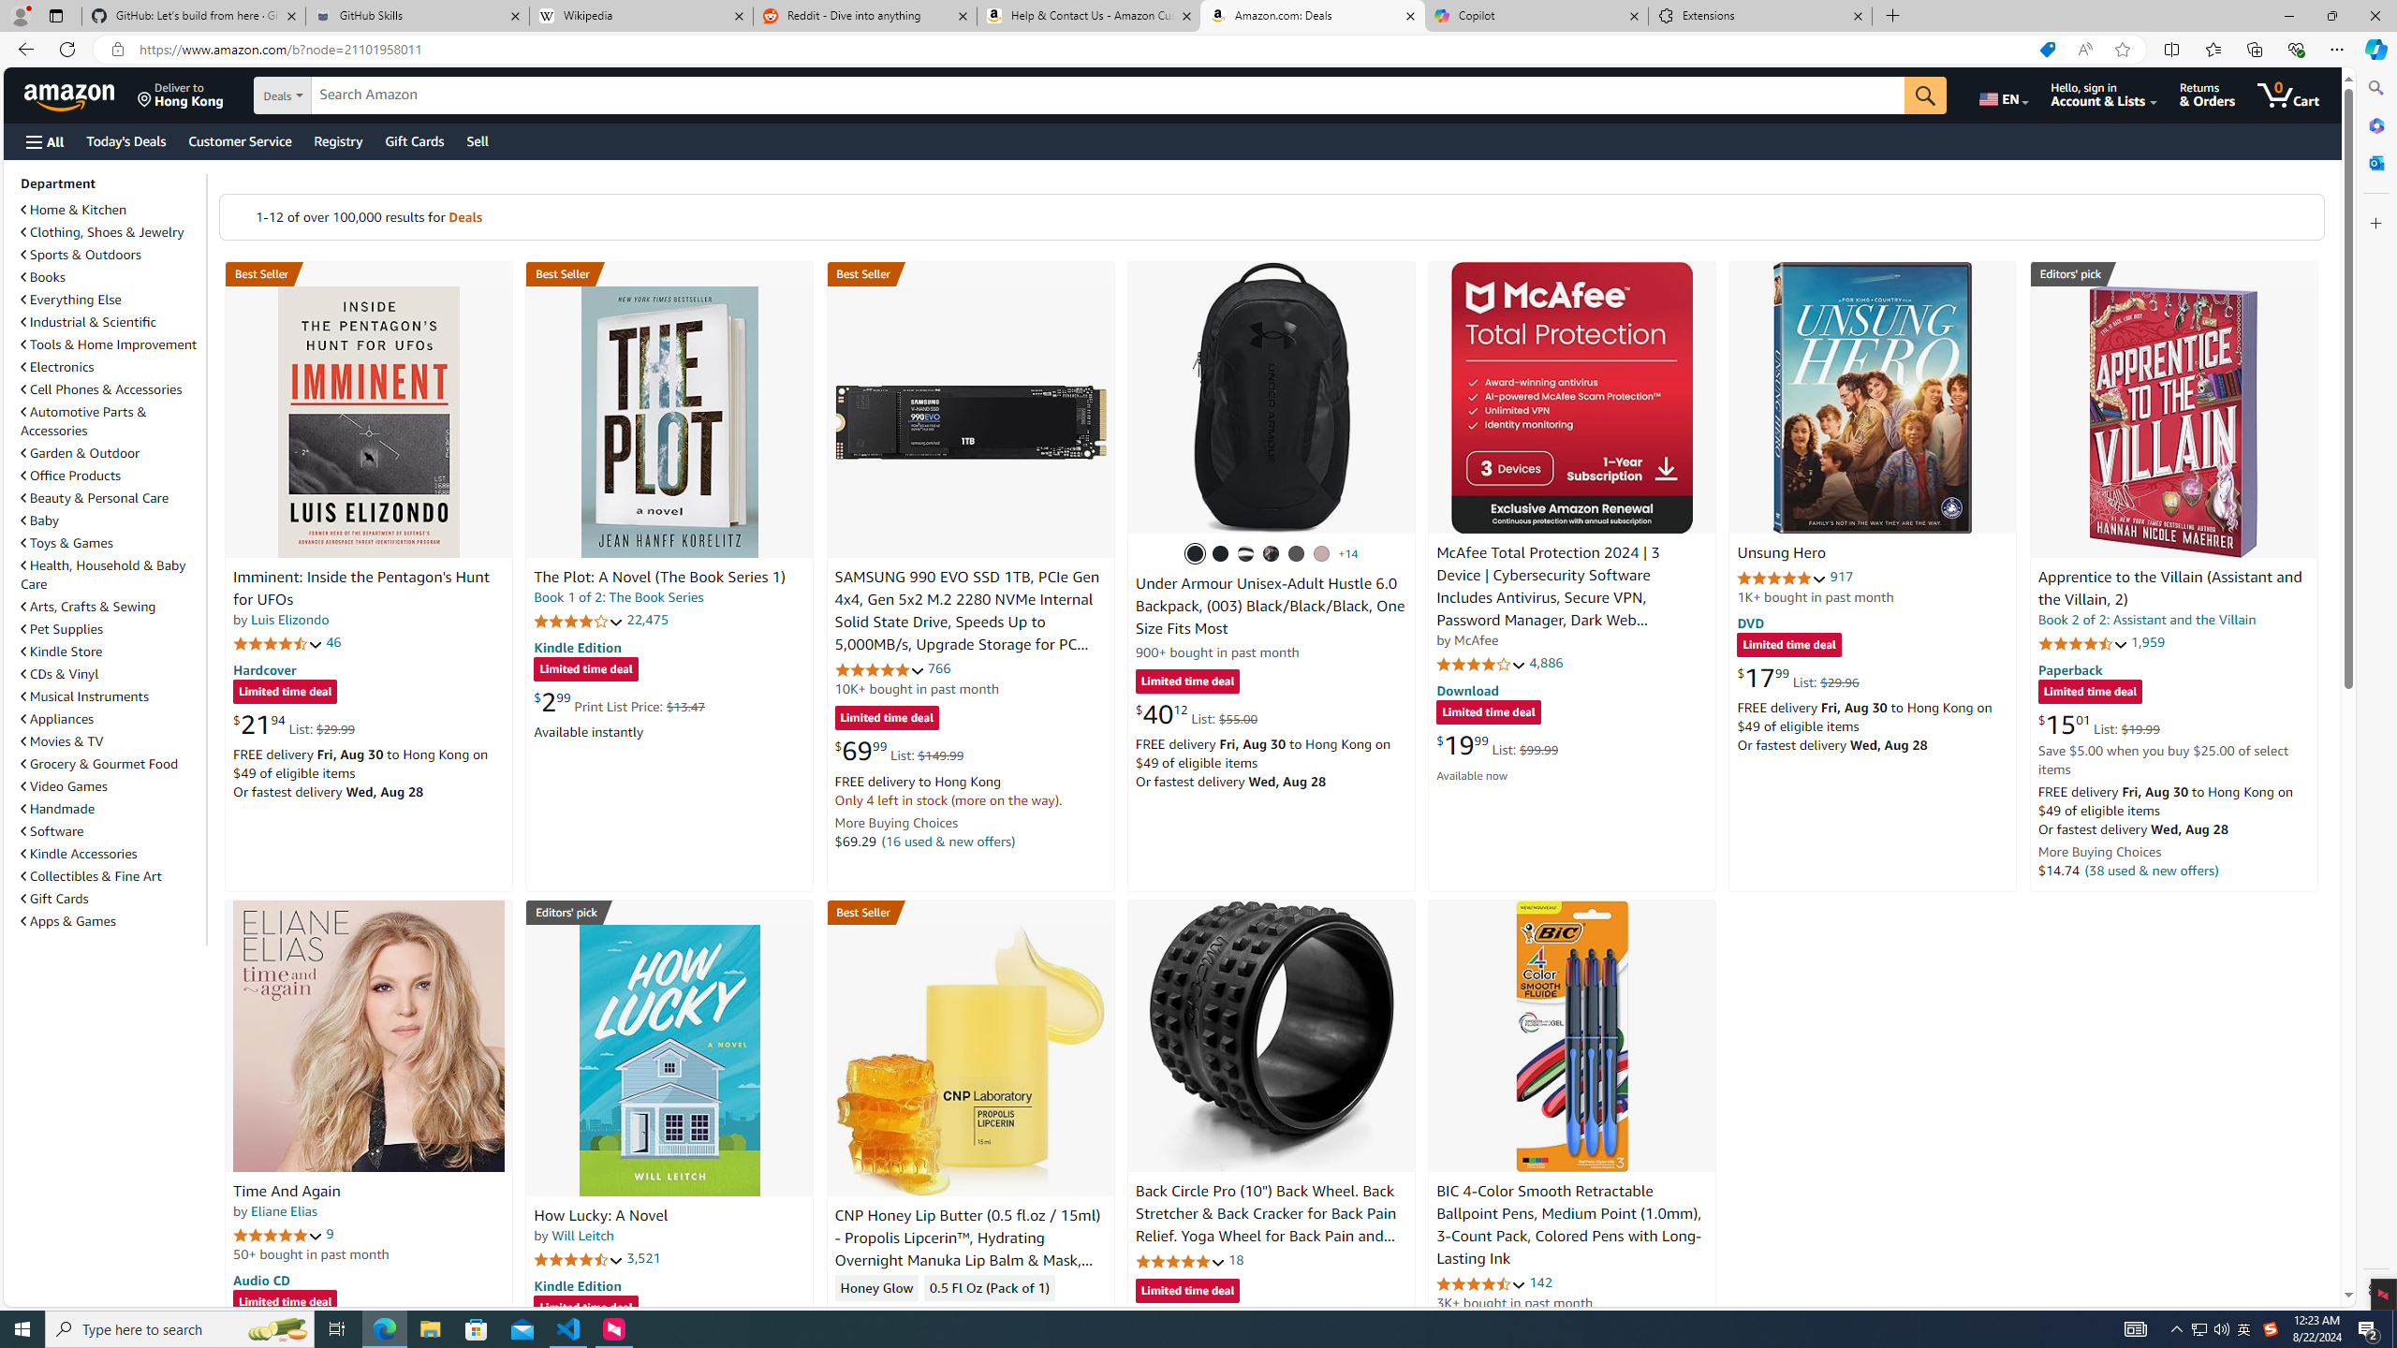 This screenshot has height=1348, width=2397. What do you see at coordinates (79, 854) in the screenshot?
I see `Kindle Accessories` at bounding box center [79, 854].